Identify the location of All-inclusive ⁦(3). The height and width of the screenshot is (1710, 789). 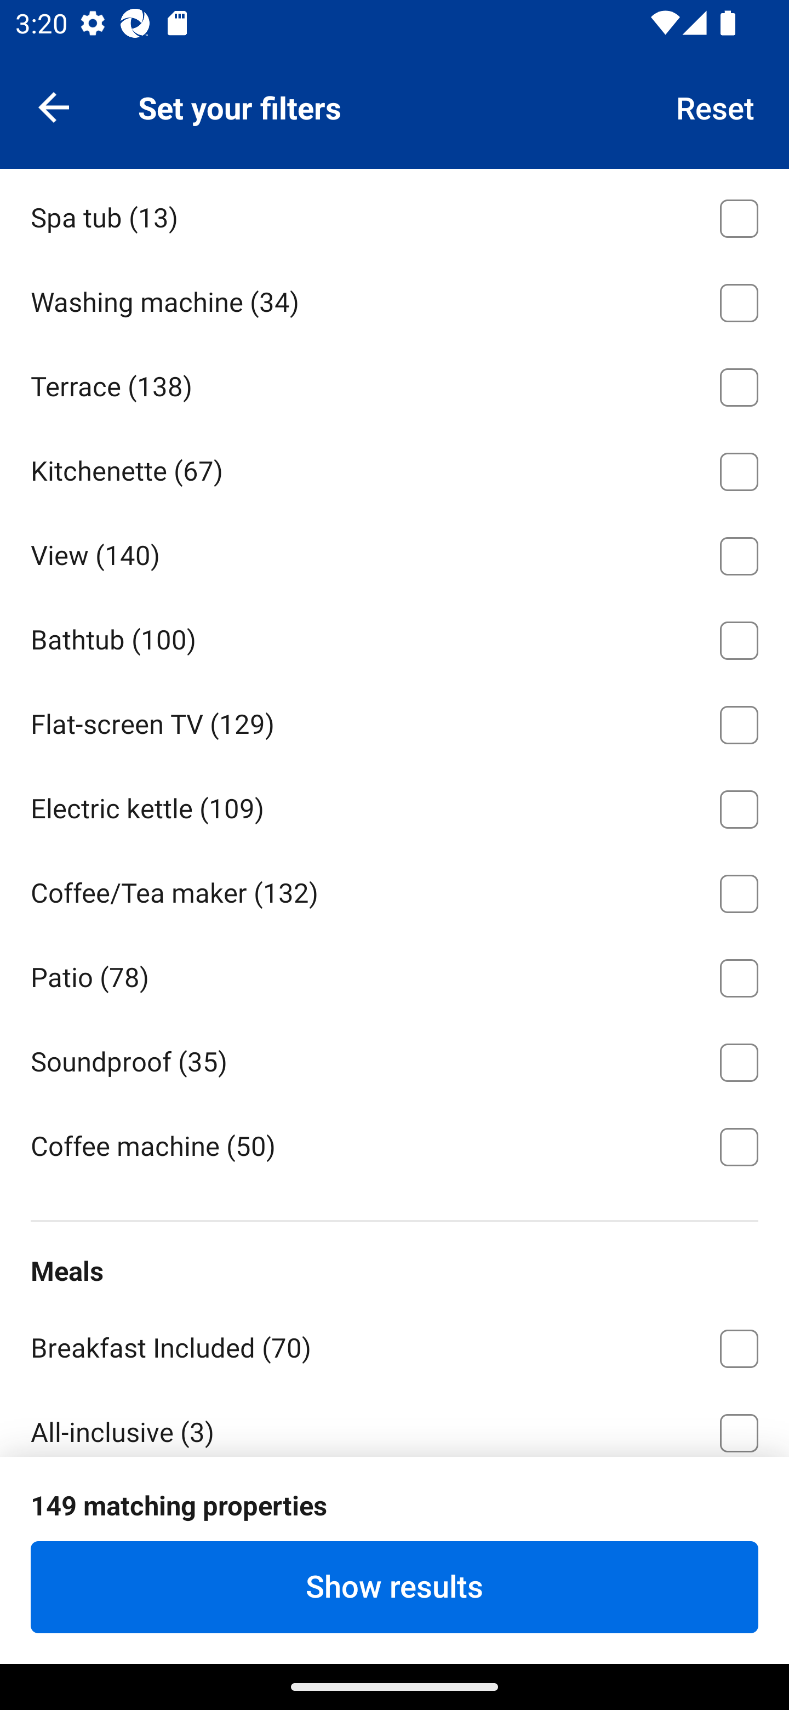
(395, 1422).